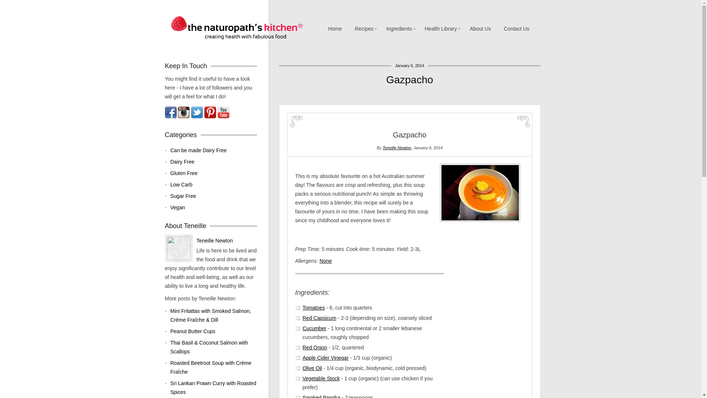 This screenshot has width=707, height=398. What do you see at coordinates (214, 162) in the screenshot?
I see `Dairy Free` at bounding box center [214, 162].